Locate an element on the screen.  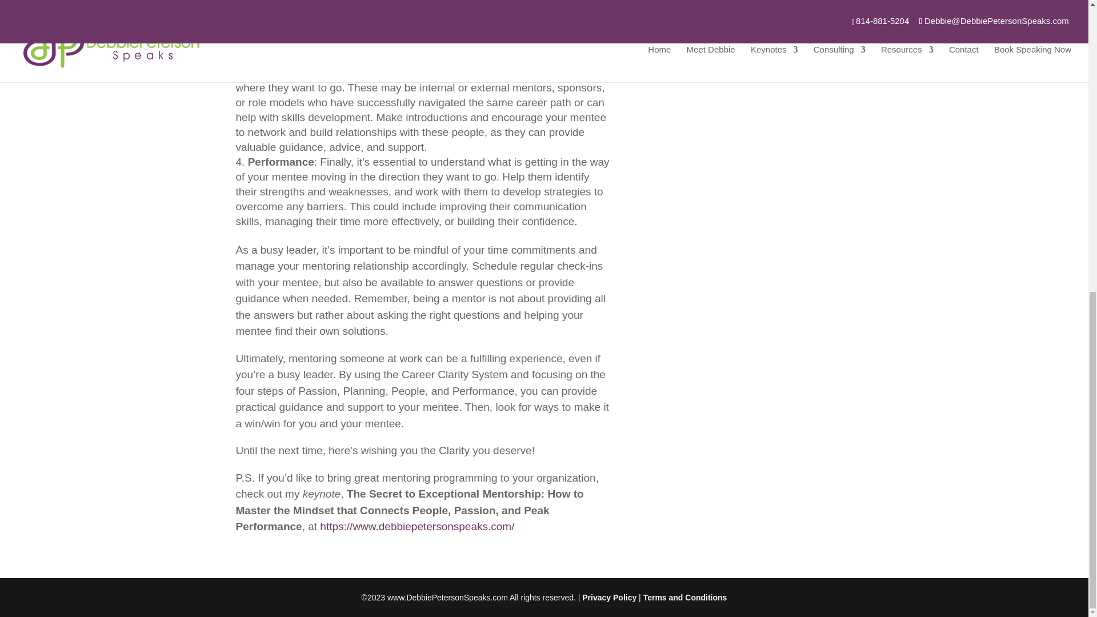
Privacy Policy is located at coordinates (609, 596).